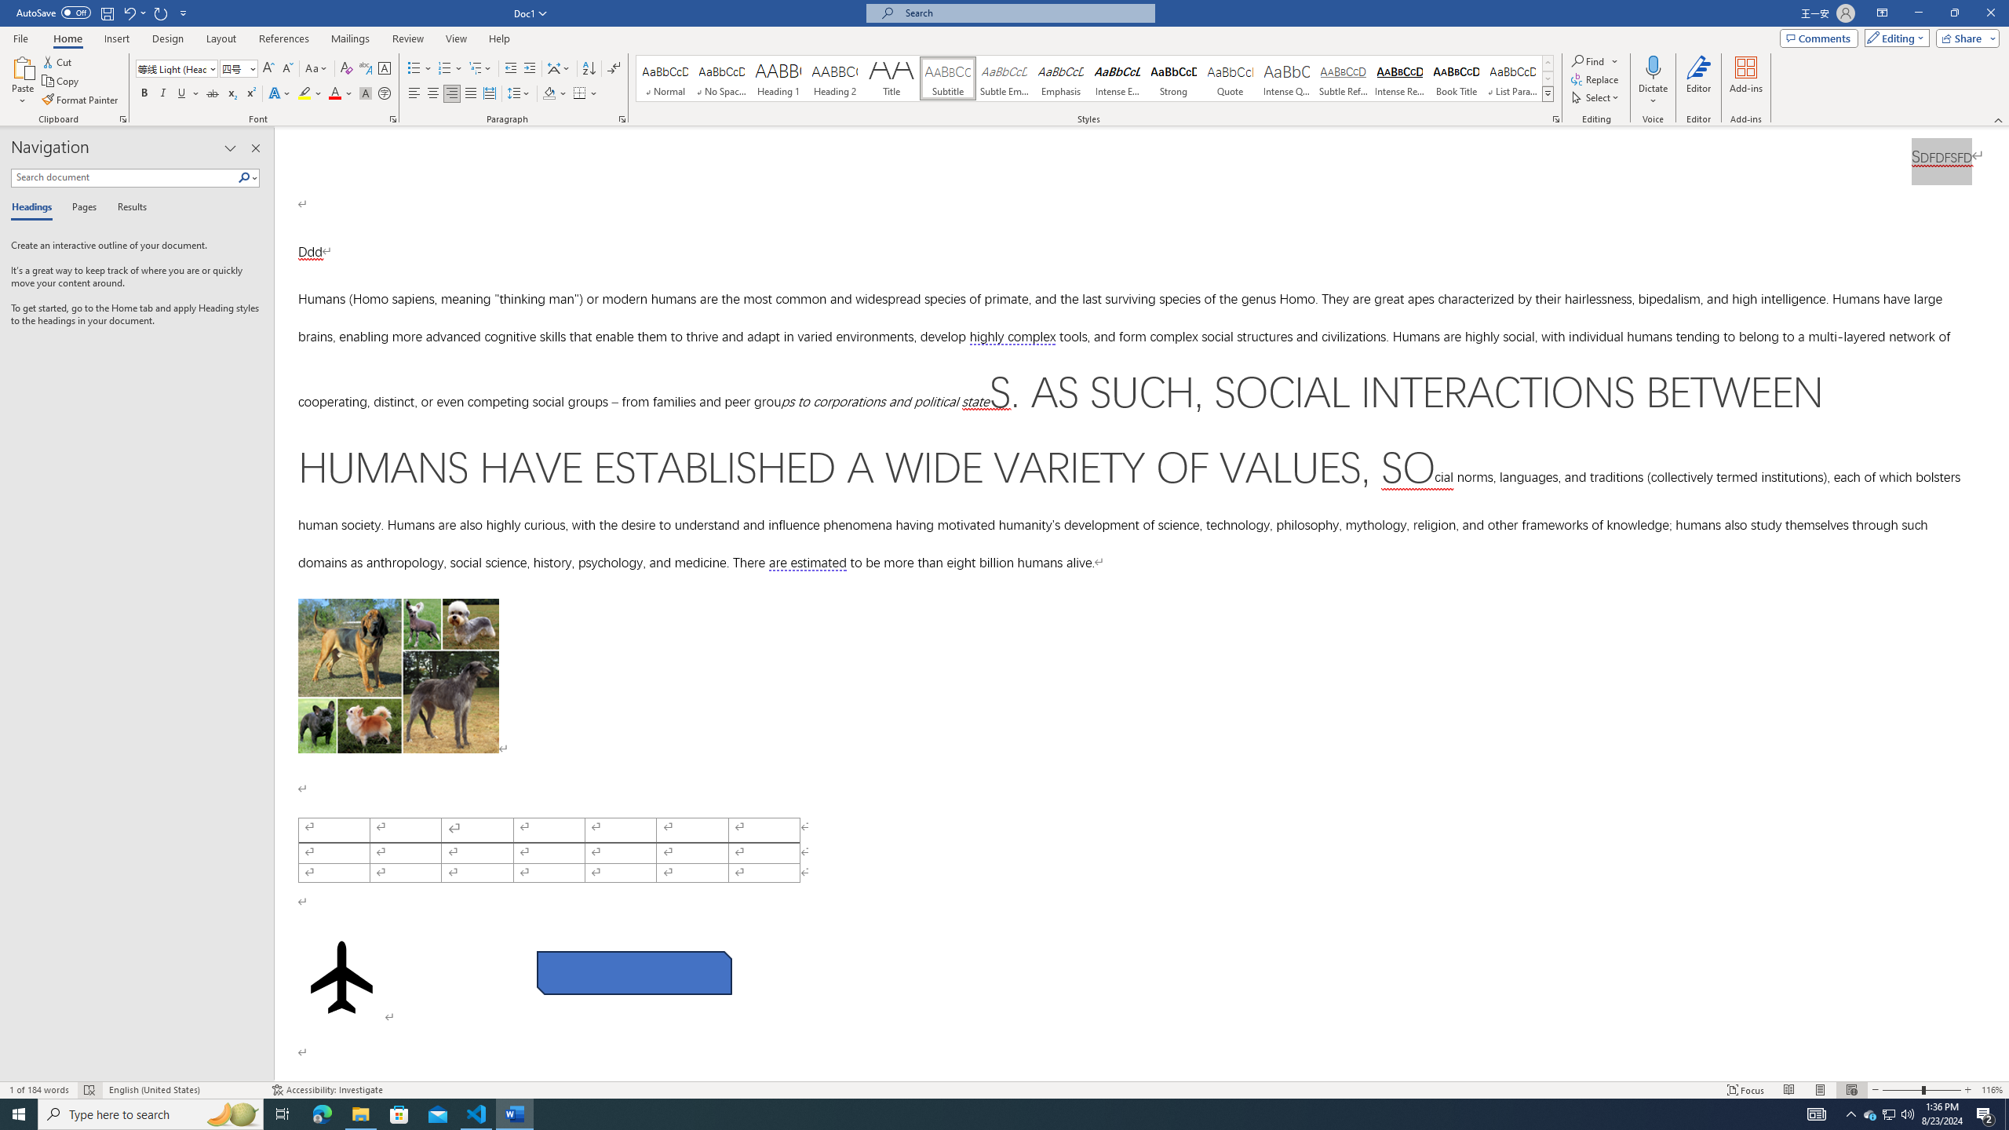  I want to click on Rectangle: Diagonal Corners Snipped 2, so click(633, 1048).